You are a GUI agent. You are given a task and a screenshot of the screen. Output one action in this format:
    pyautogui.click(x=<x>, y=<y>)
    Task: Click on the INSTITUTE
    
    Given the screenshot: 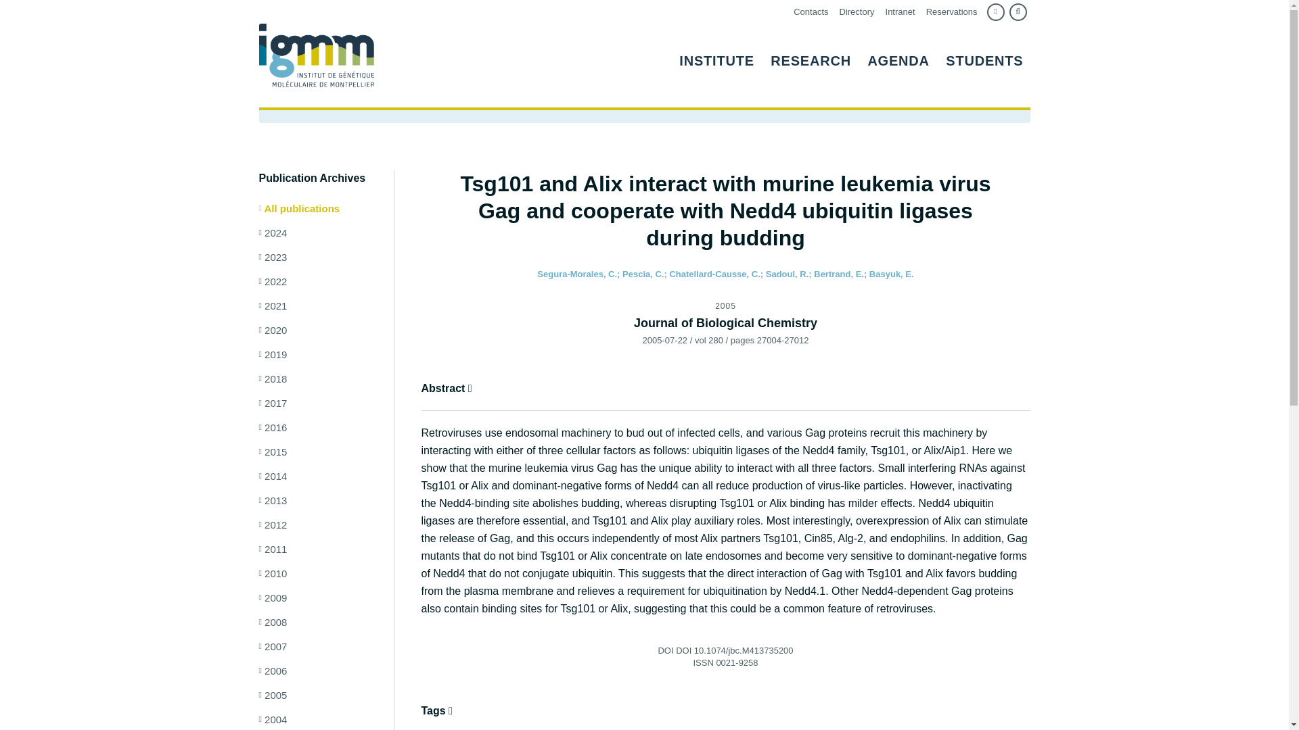 What is the action you would take?
    pyautogui.click(x=717, y=54)
    